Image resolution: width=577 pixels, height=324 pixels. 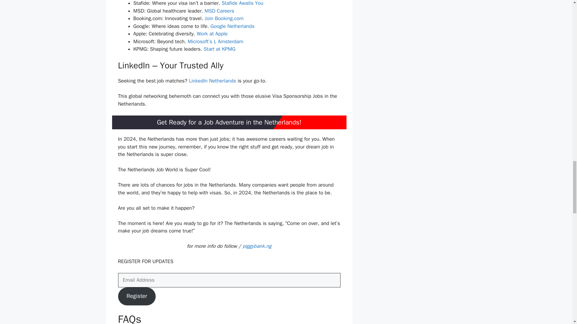 I want to click on Work at Apple, so click(x=212, y=34).